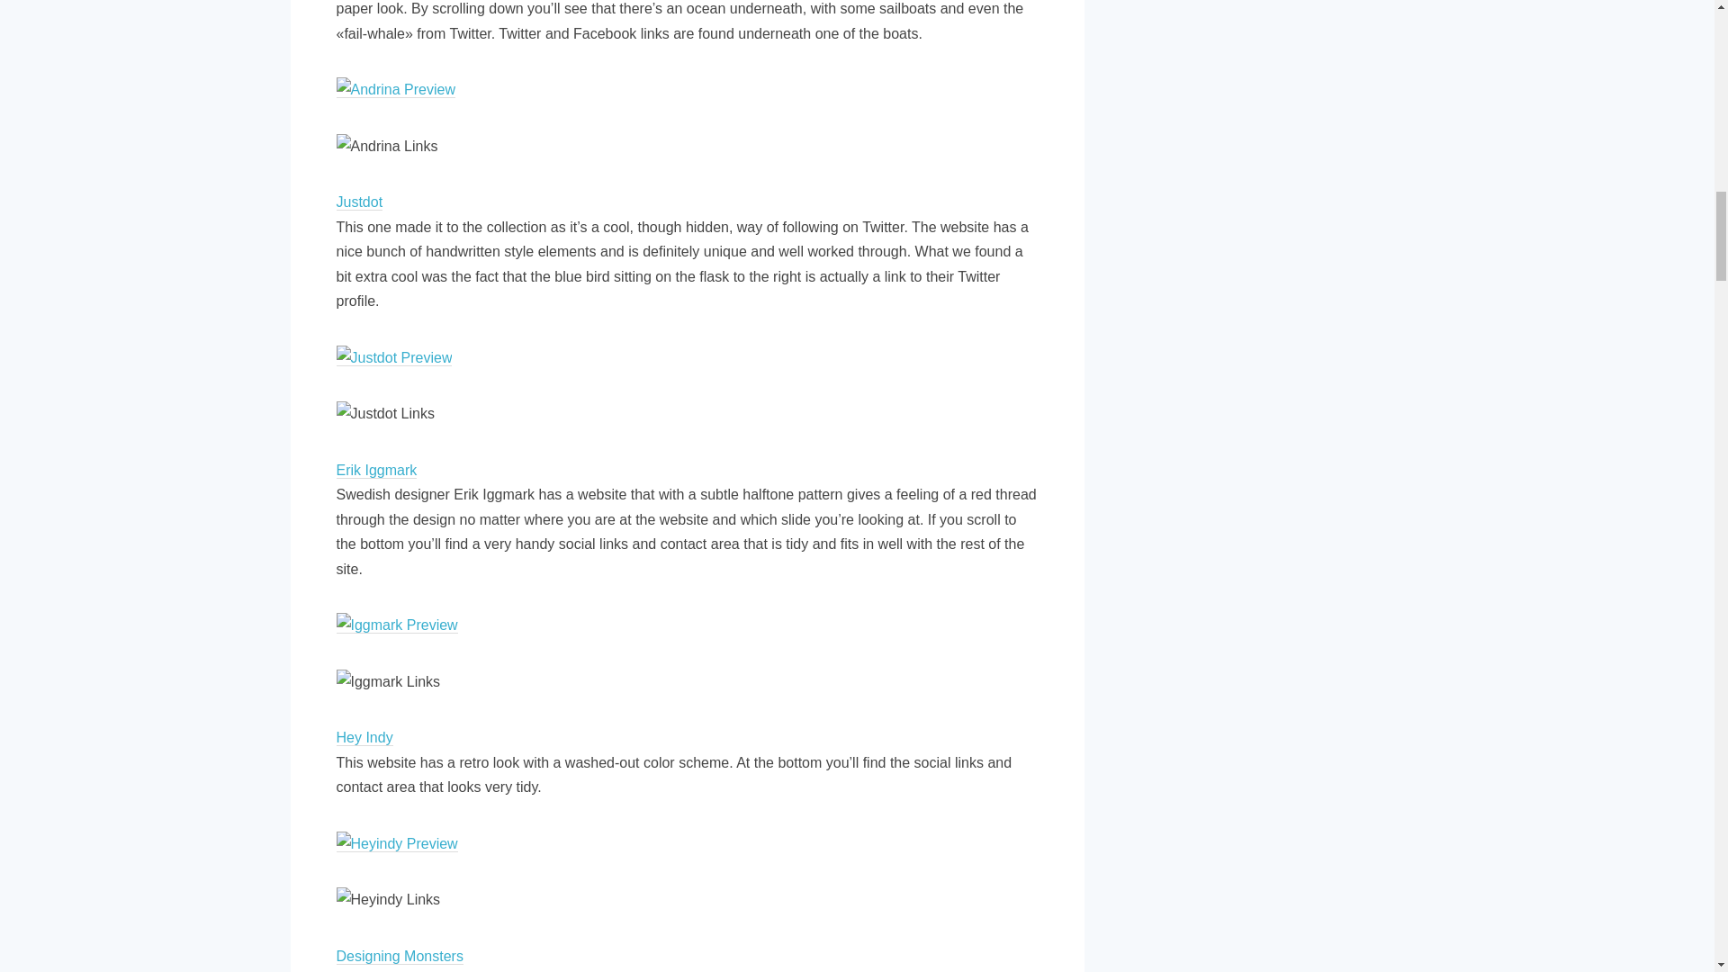 Image resolution: width=1728 pixels, height=972 pixels. What do you see at coordinates (387, 147) in the screenshot?
I see `Andrina Links` at bounding box center [387, 147].